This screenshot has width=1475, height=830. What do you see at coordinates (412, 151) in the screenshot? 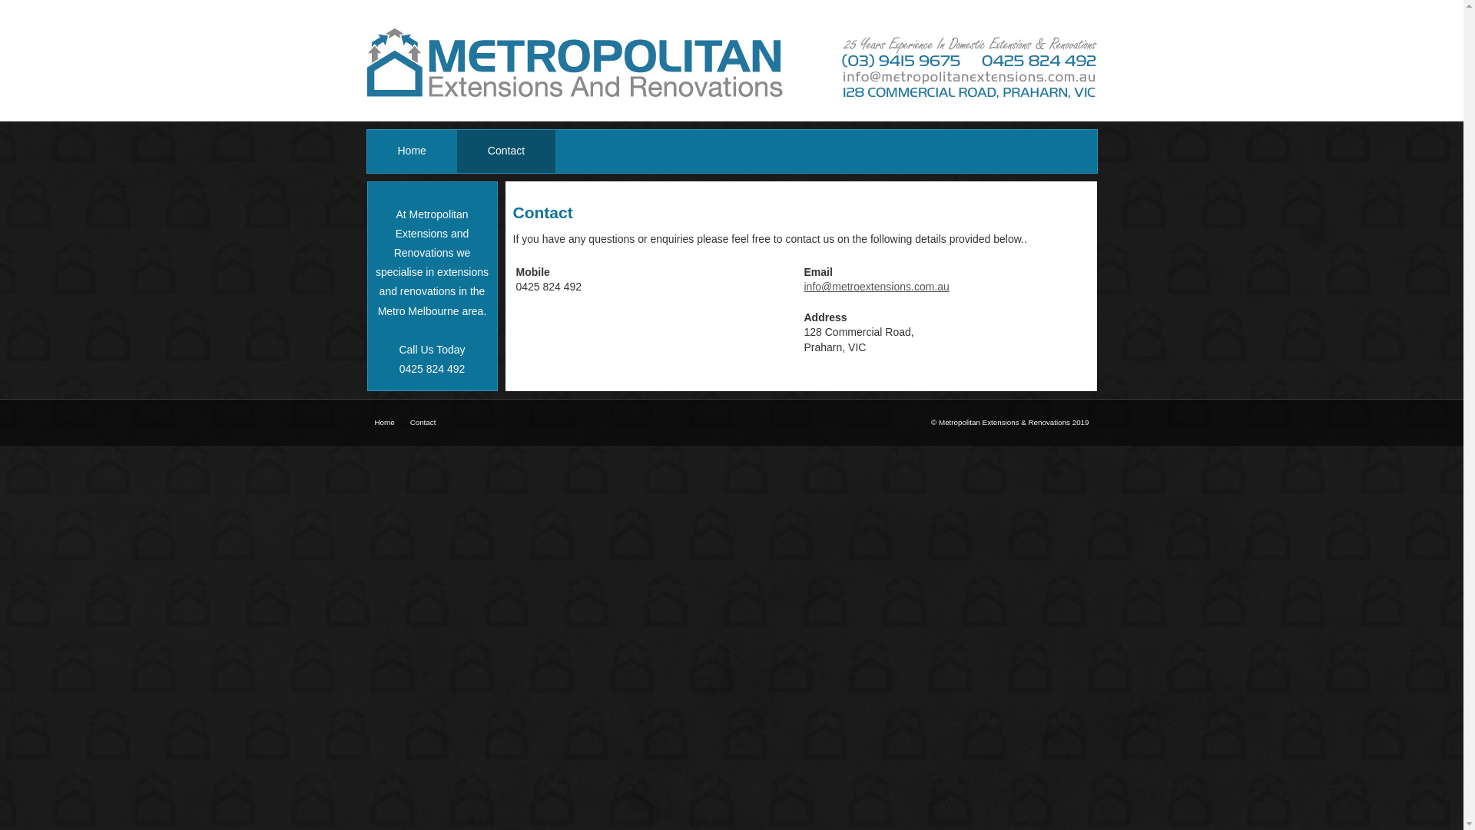
I see `Home` at bounding box center [412, 151].